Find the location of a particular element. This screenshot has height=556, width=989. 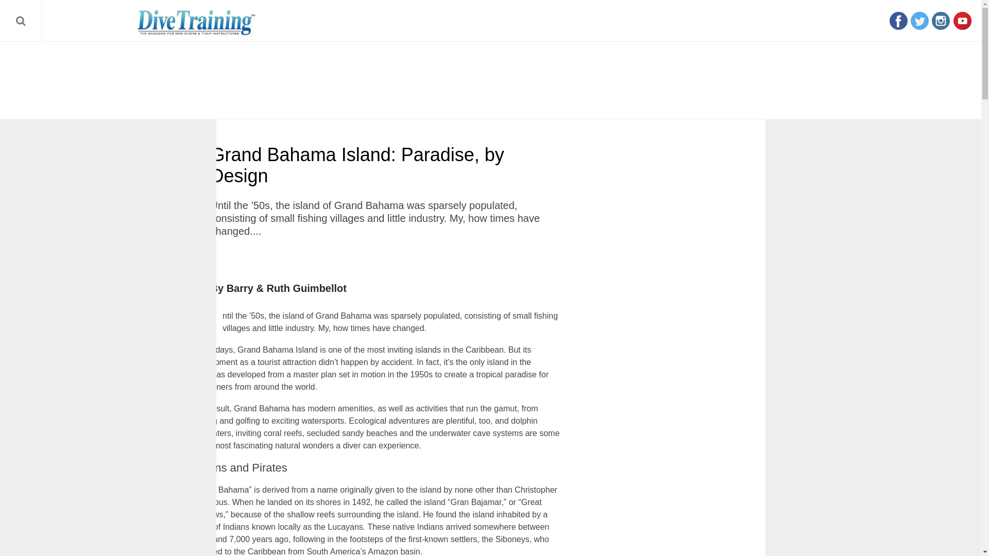

Scuba Diving is located at coordinates (196, 23).